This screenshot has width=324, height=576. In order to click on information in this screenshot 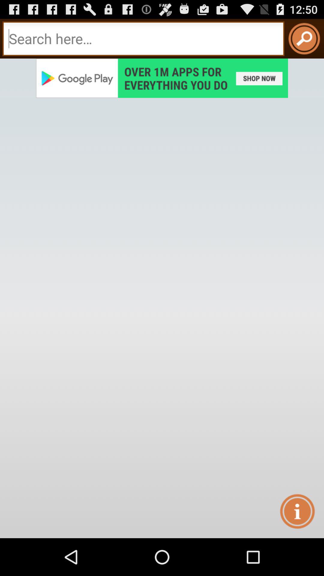, I will do `click(297, 511)`.